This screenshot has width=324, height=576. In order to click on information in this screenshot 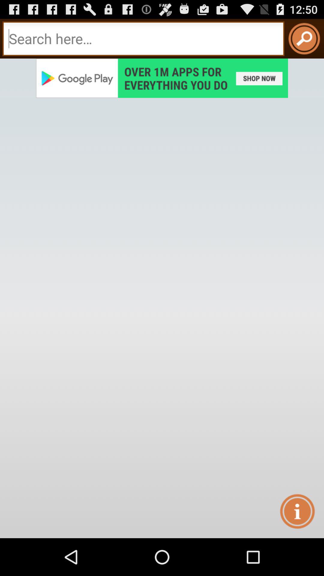, I will do `click(297, 511)`.